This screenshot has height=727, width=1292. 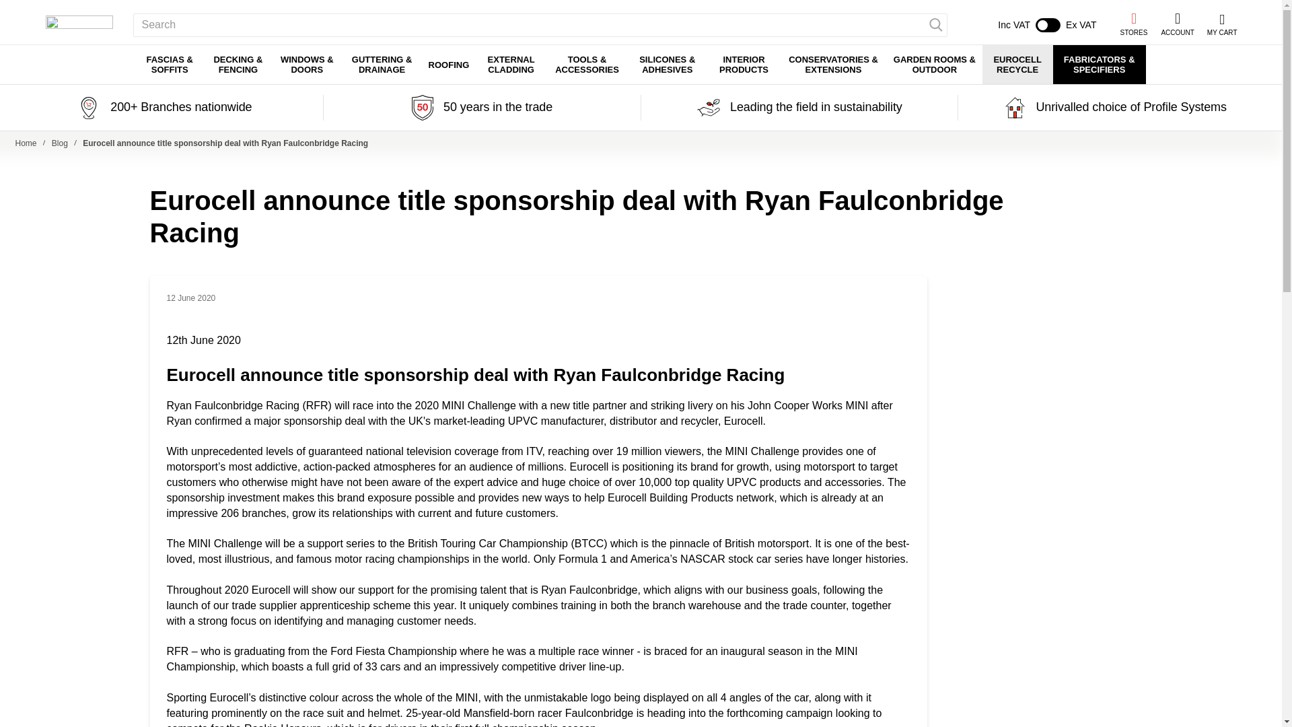 I want to click on STORES, so click(x=61, y=143).